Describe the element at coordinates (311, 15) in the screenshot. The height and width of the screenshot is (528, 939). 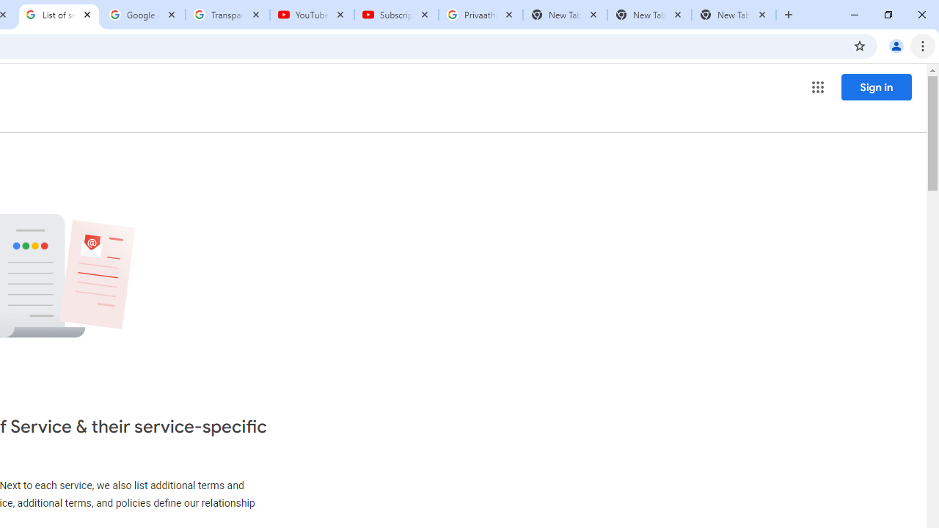
I see `YouTube` at that location.